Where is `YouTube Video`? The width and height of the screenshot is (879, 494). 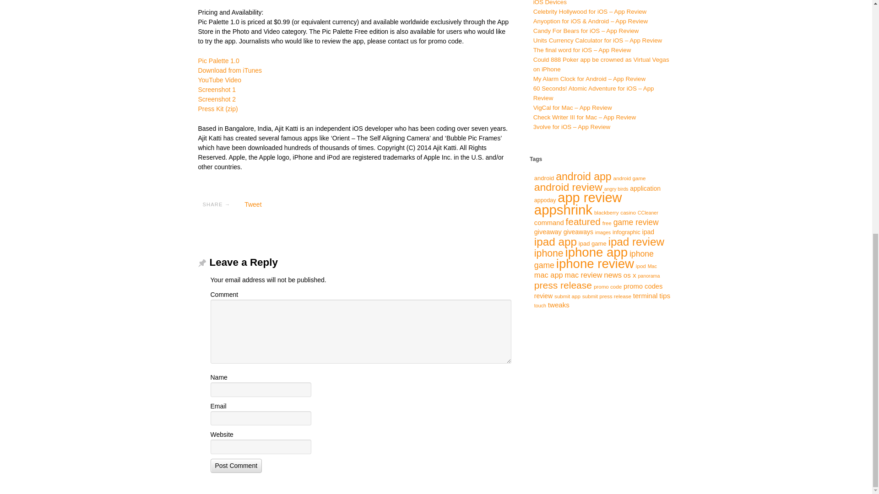
YouTube Video is located at coordinates (219, 80).